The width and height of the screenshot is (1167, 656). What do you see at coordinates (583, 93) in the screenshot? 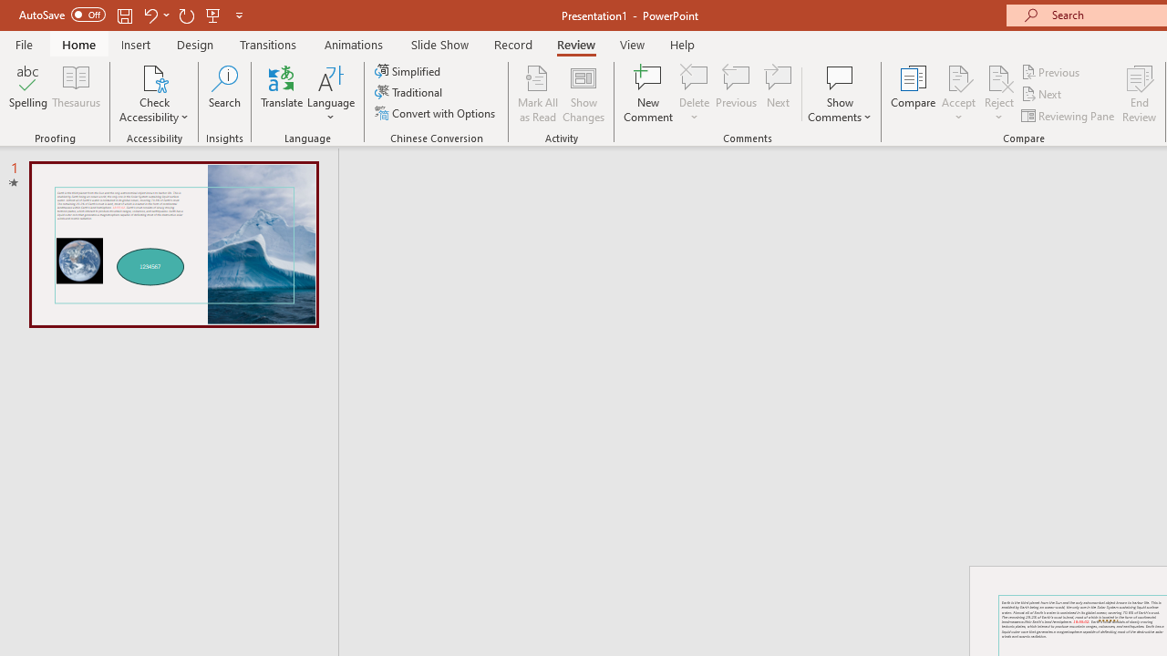
I see `Show Changes` at bounding box center [583, 93].